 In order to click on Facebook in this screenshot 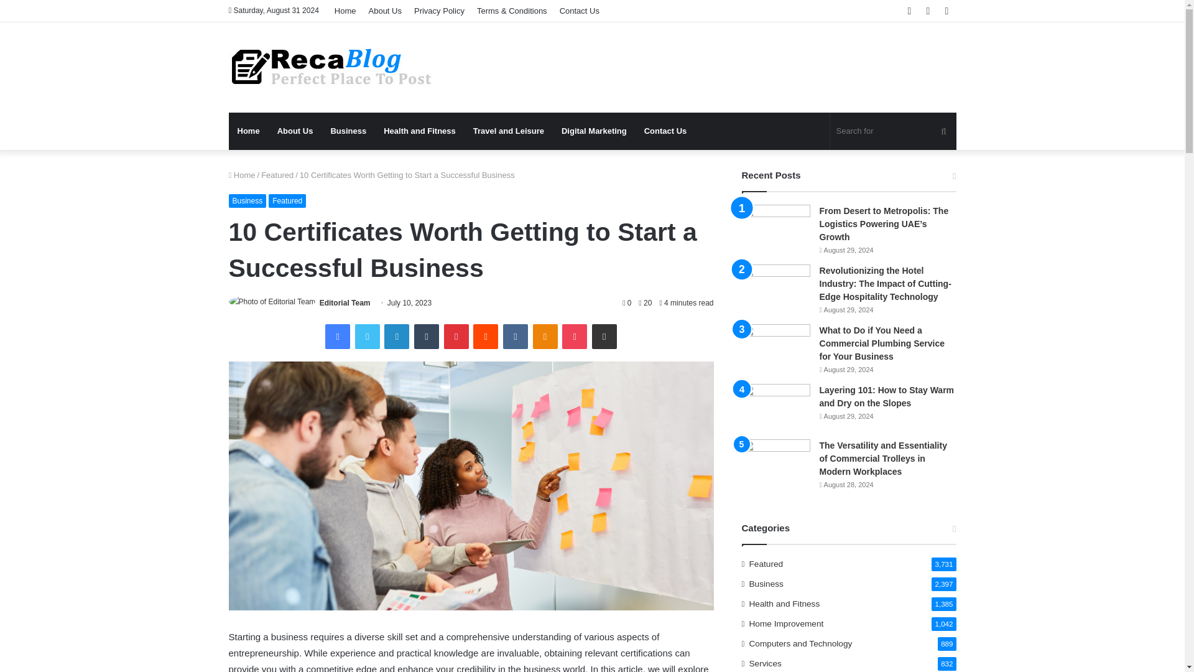, I will do `click(337, 336)`.